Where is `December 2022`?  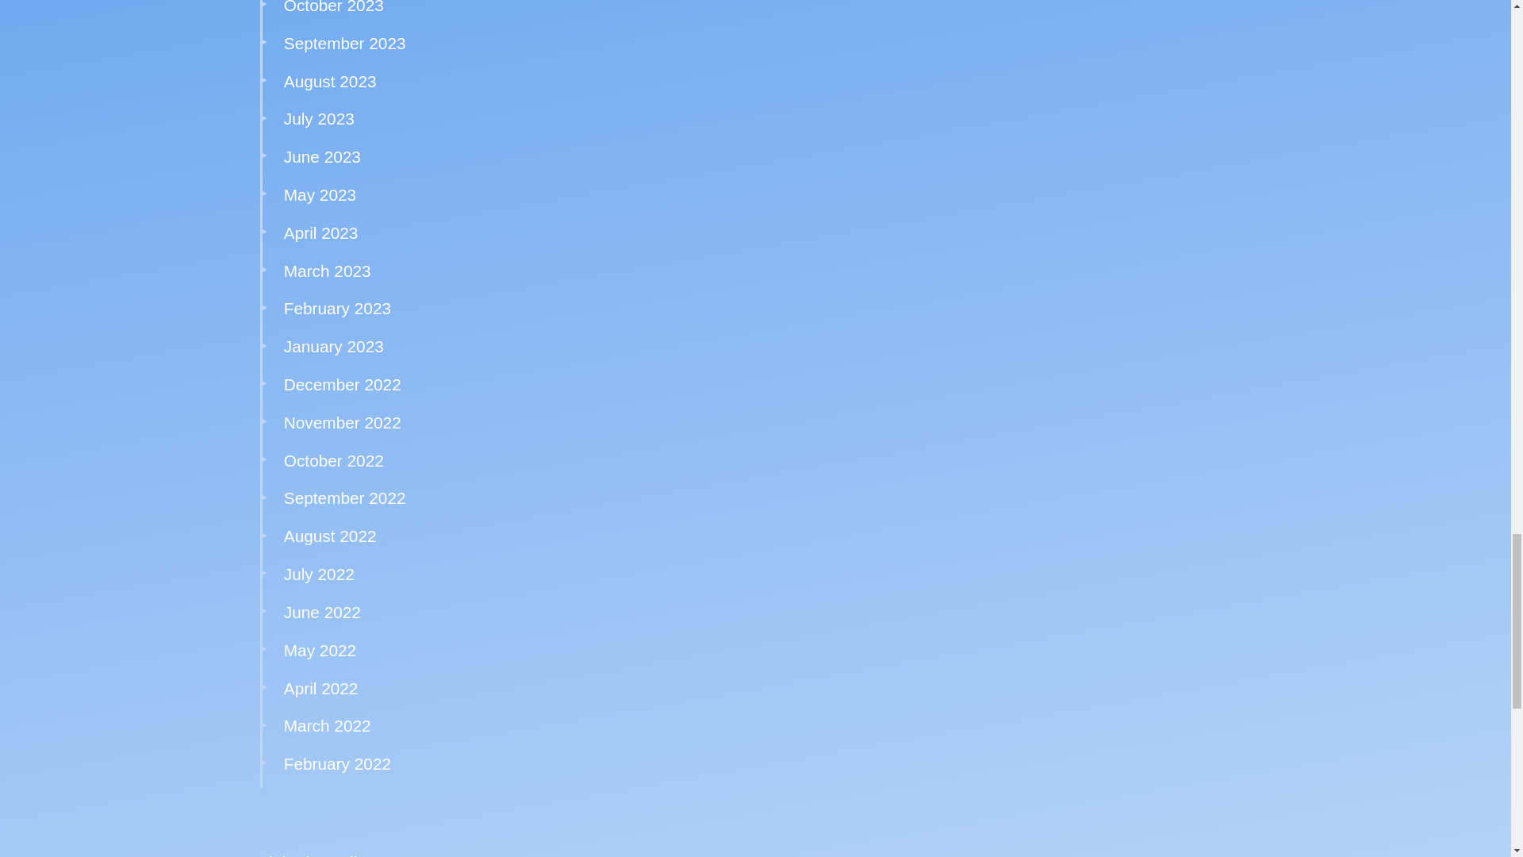
December 2022 is located at coordinates (343, 384).